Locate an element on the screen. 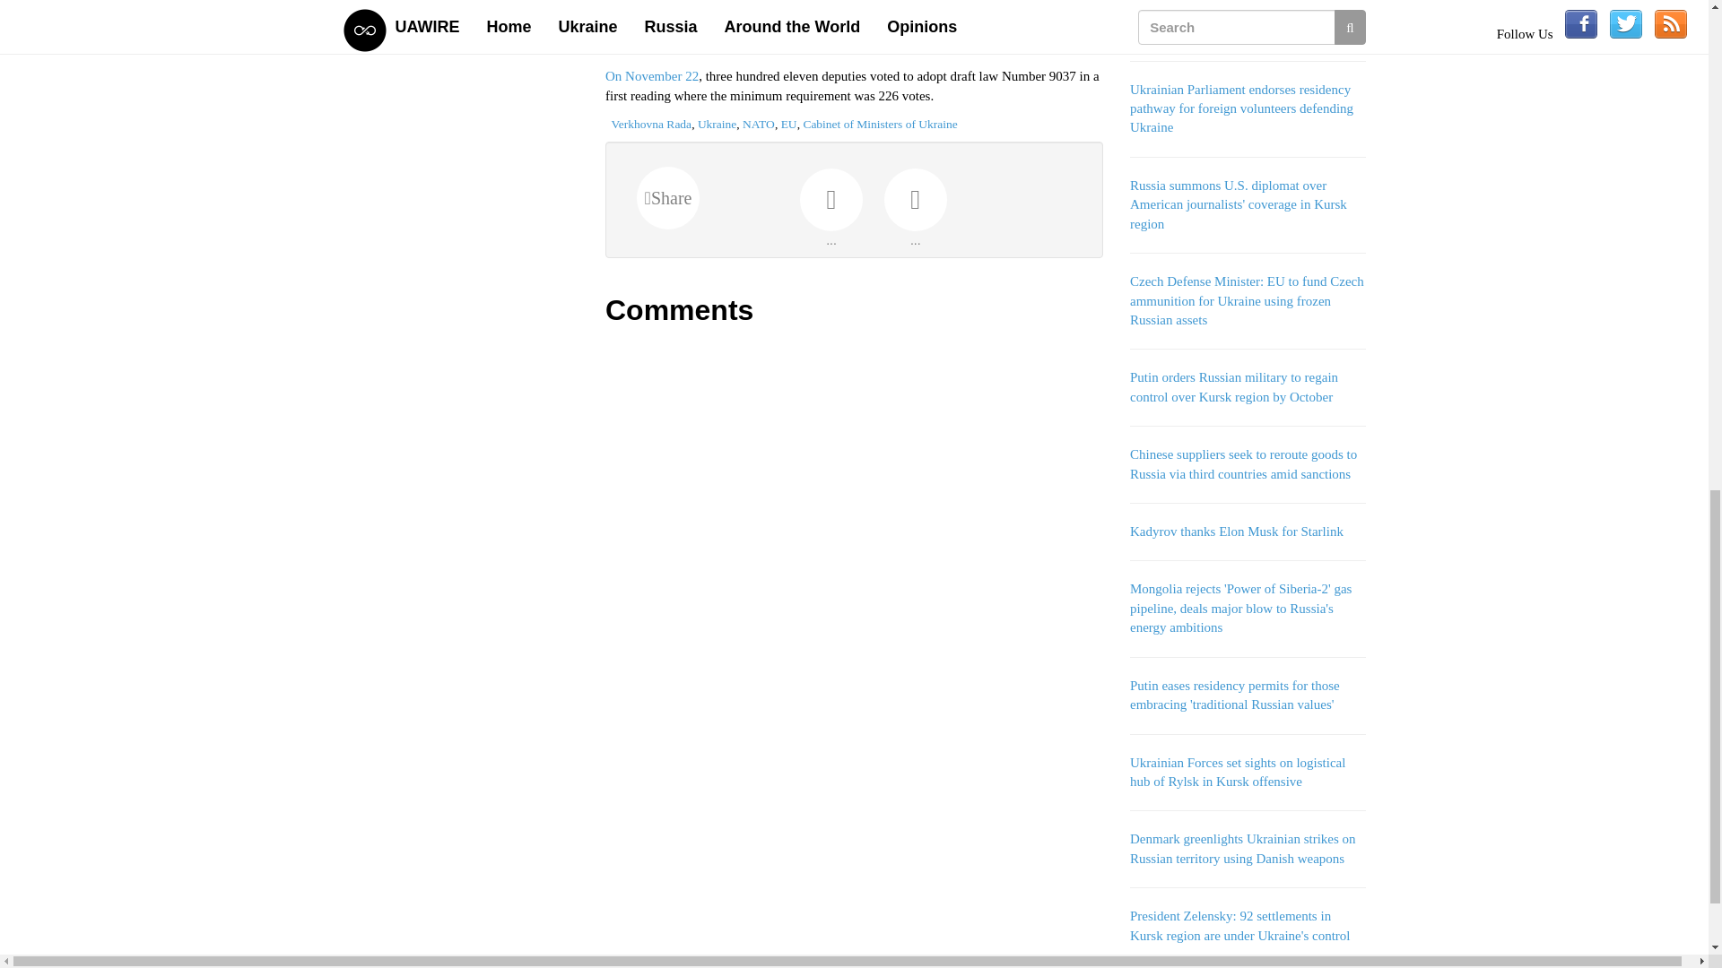 The height and width of the screenshot is (968, 1722). Cabinet of Ministers of Ukraine is located at coordinates (879, 124).